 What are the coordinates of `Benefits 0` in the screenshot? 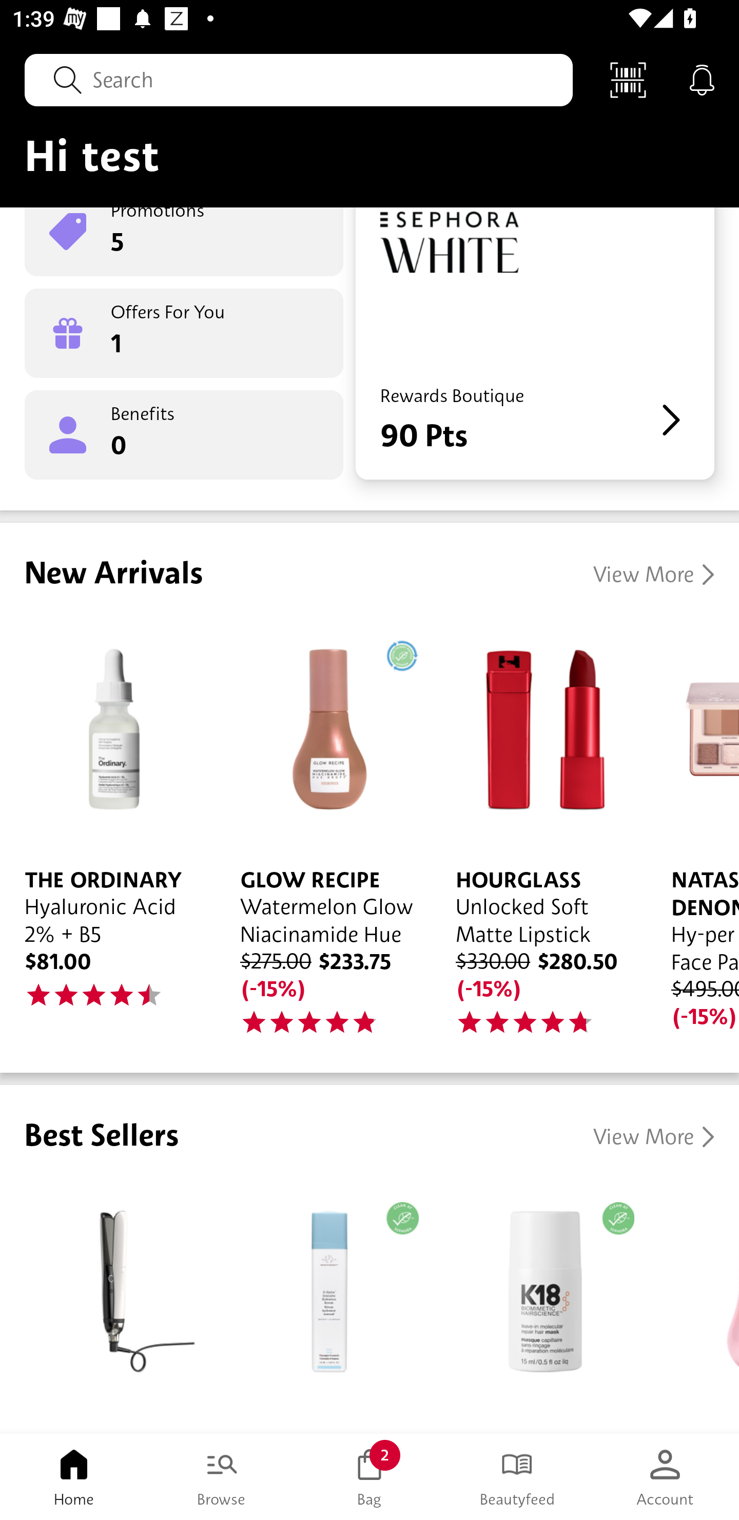 It's located at (184, 435).